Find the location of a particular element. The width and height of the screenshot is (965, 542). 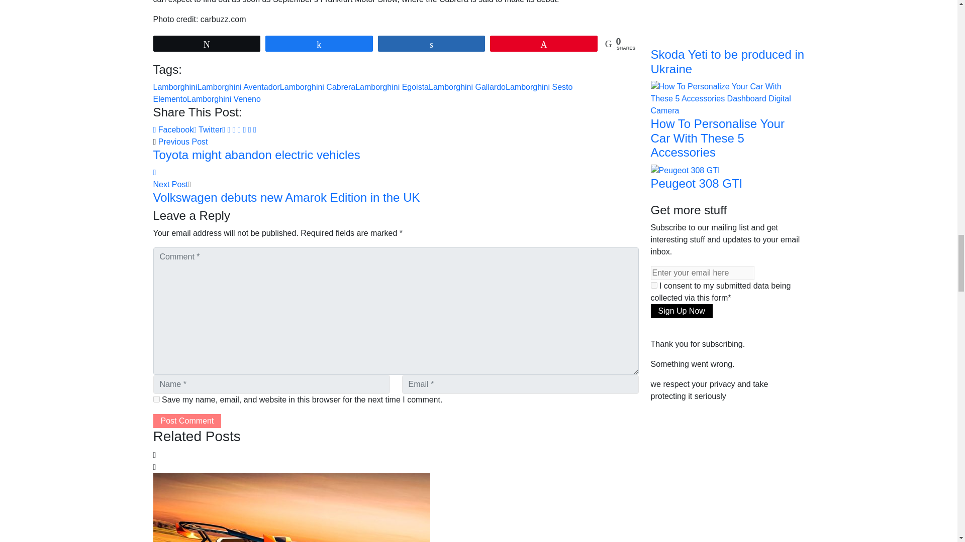

How To Personalise Your Car With These 5 Accessories is located at coordinates (727, 98).